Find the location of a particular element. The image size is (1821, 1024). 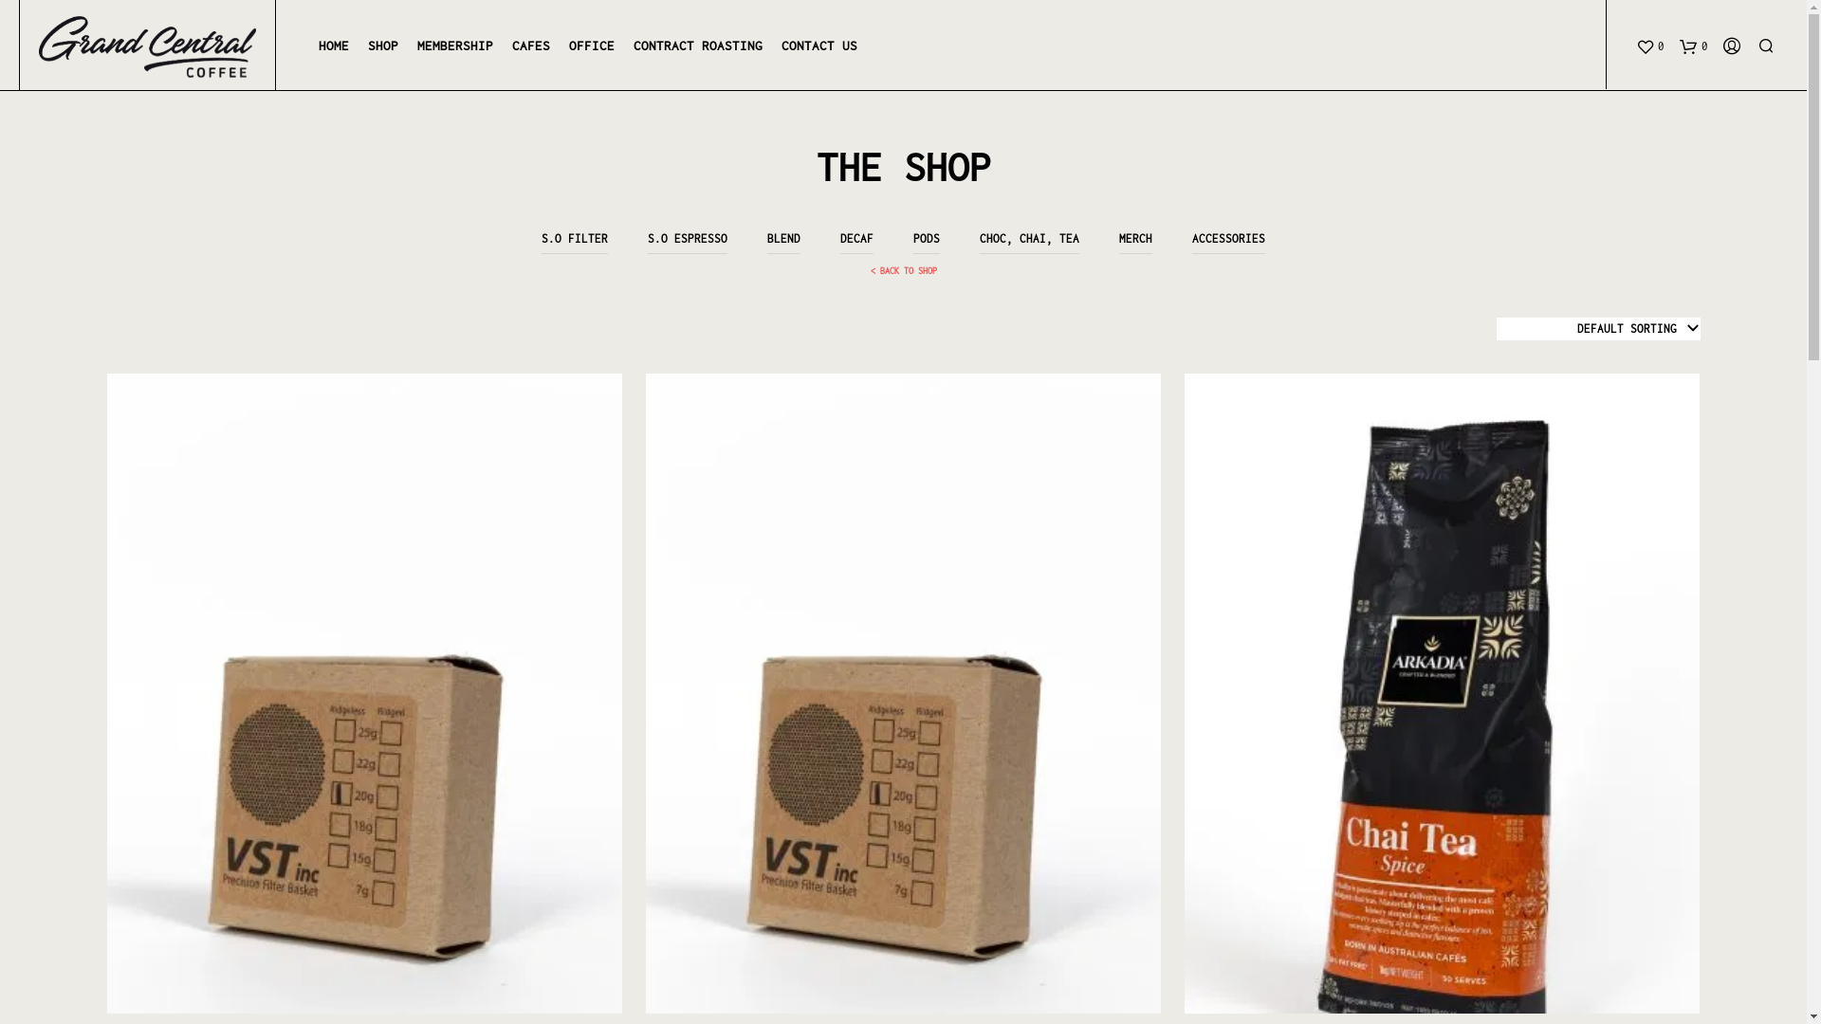

S.O ESPRESSO is located at coordinates (688, 239).